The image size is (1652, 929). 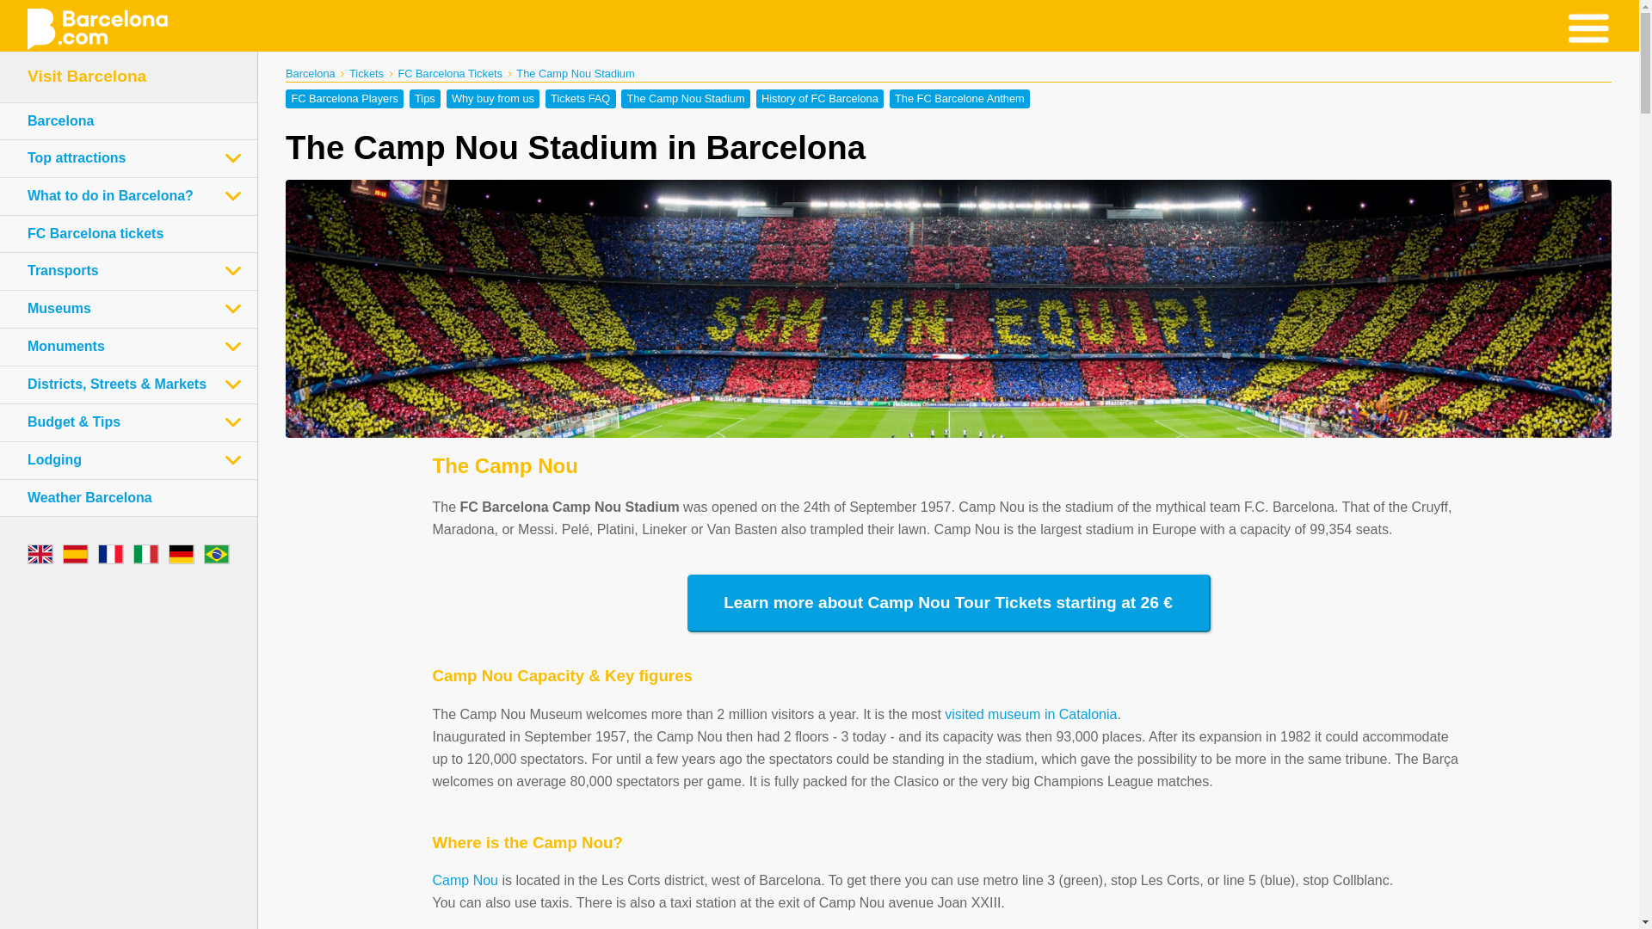 What do you see at coordinates (1031, 714) in the screenshot?
I see `visited museum in Catalonia` at bounding box center [1031, 714].